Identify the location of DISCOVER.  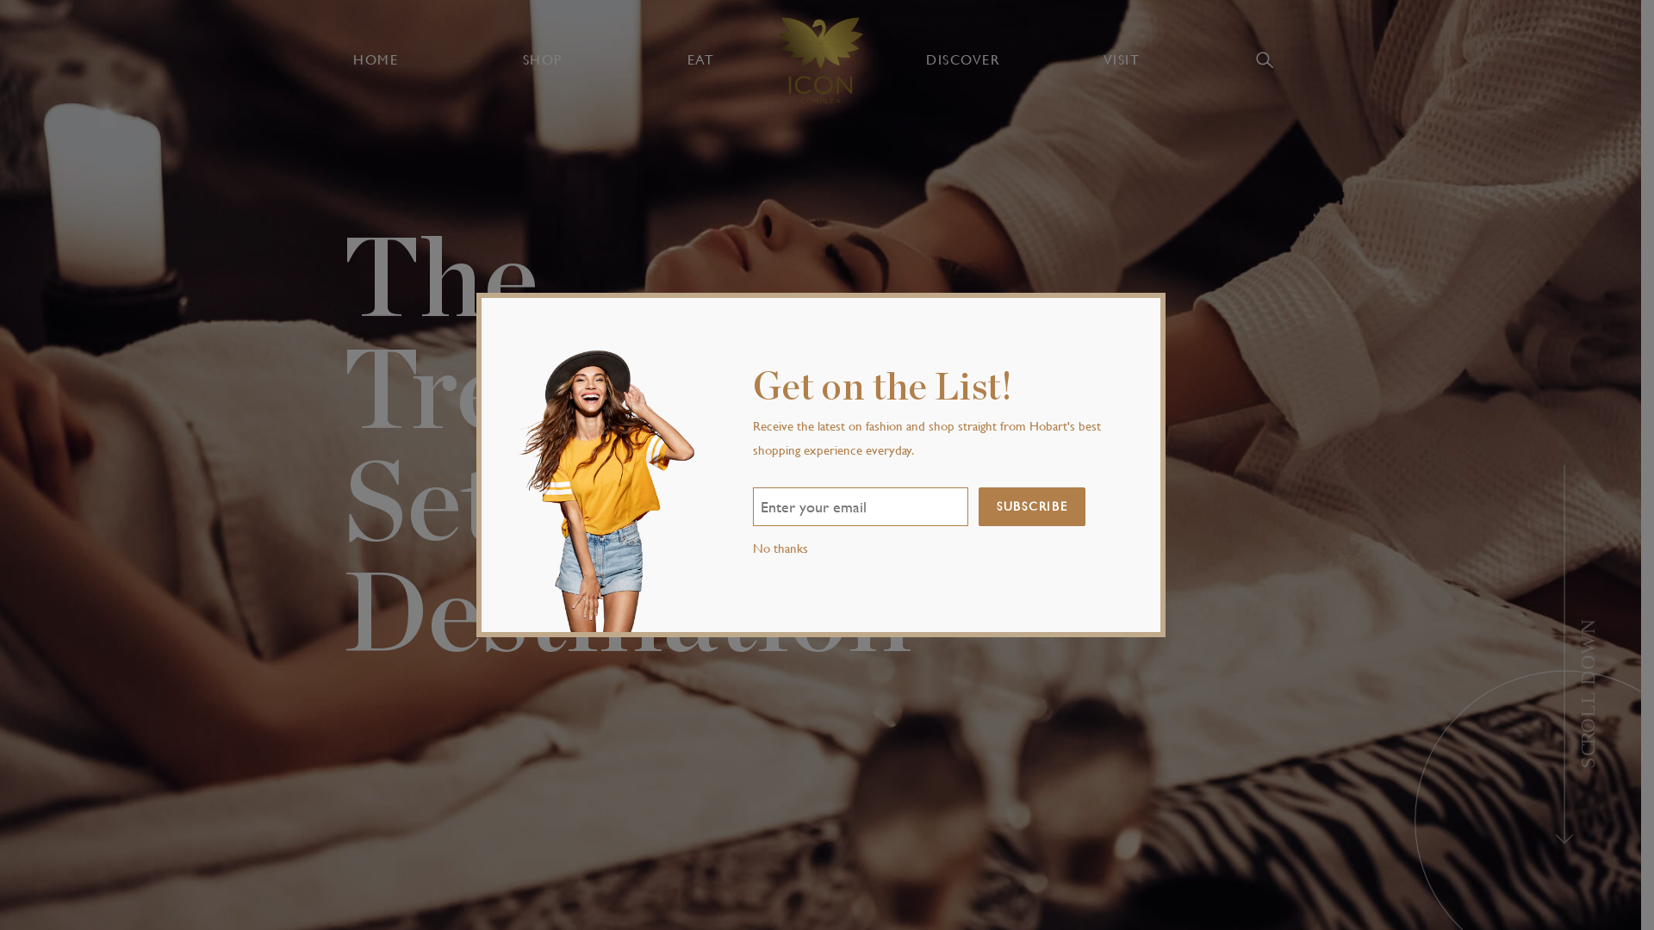
(963, 60).